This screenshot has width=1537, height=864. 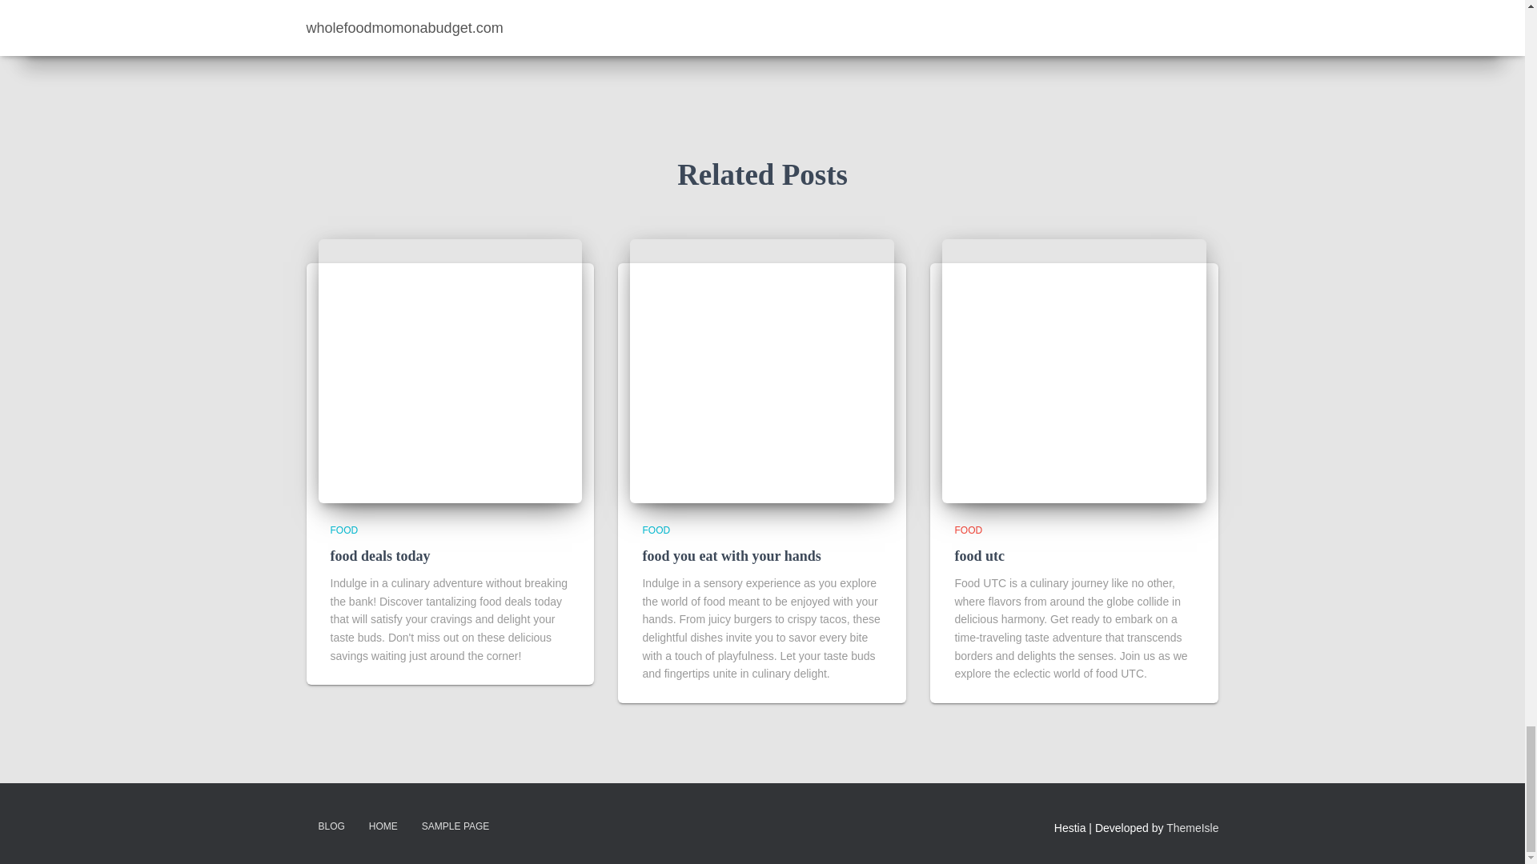 What do you see at coordinates (656, 530) in the screenshot?
I see `View all posts in Food` at bounding box center [656, 530].